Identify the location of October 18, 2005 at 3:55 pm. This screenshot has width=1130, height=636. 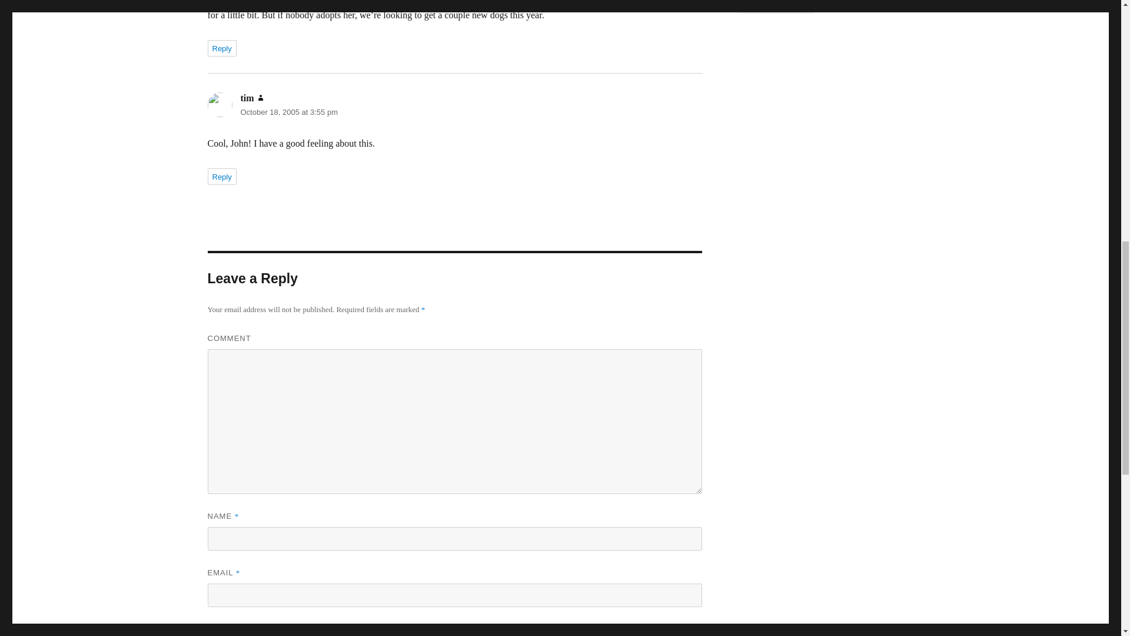
(288, 112).